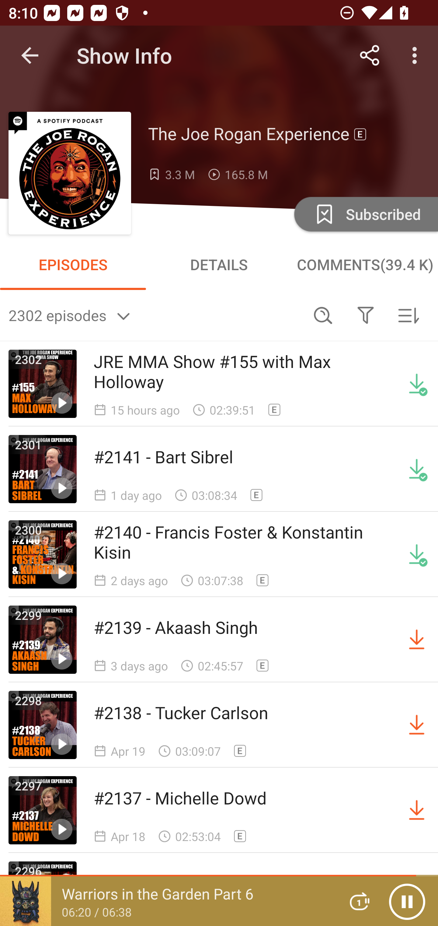  What do you see at coordinates (417, 384) in the screenshot?
I see `Downloaded` at bounding box center [417, 384].